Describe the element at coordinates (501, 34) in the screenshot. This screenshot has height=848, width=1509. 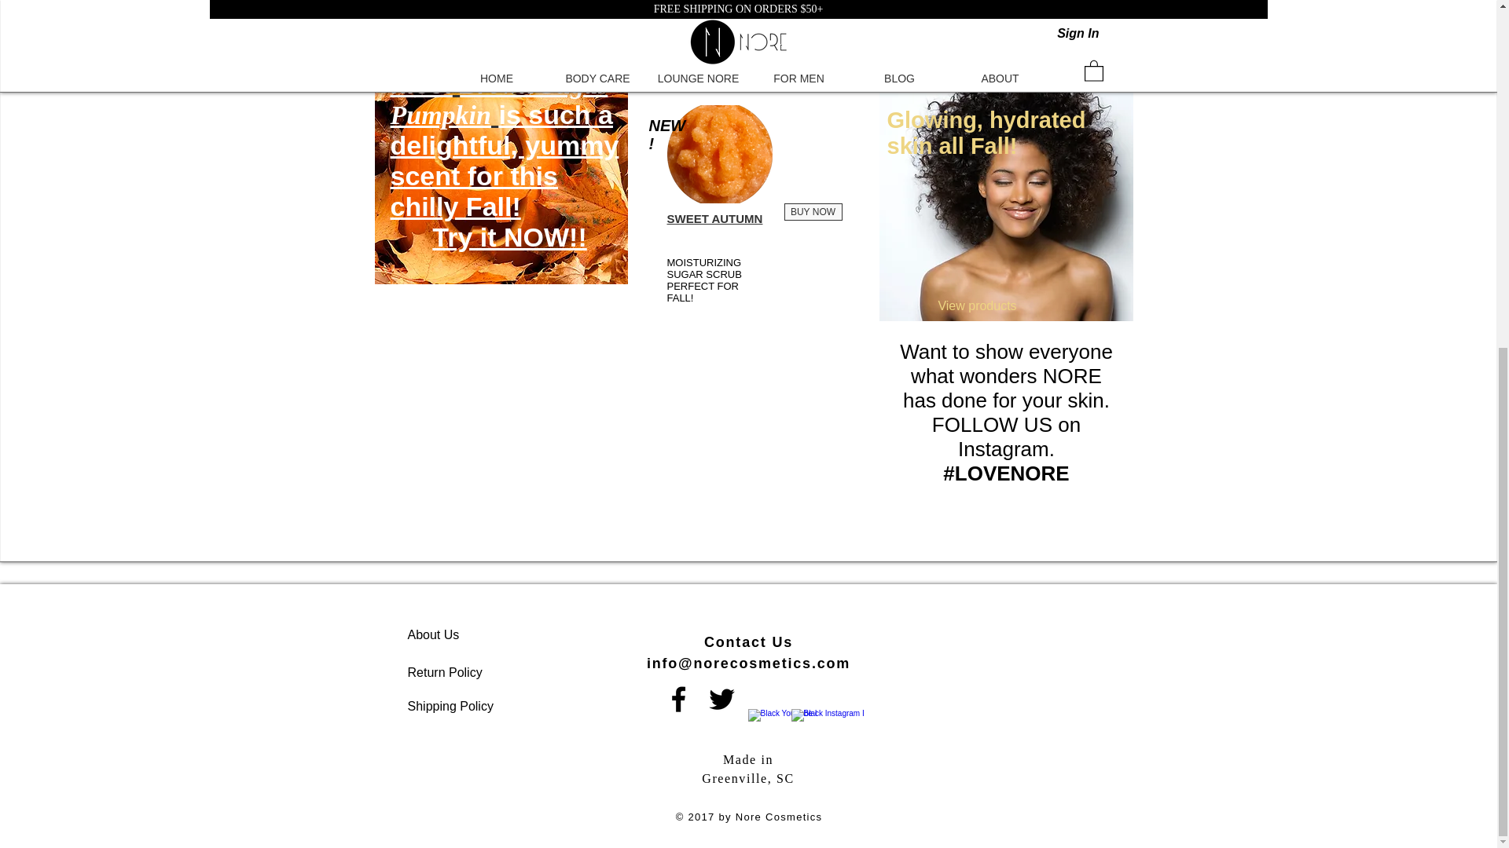
I see `Read more` at that location.